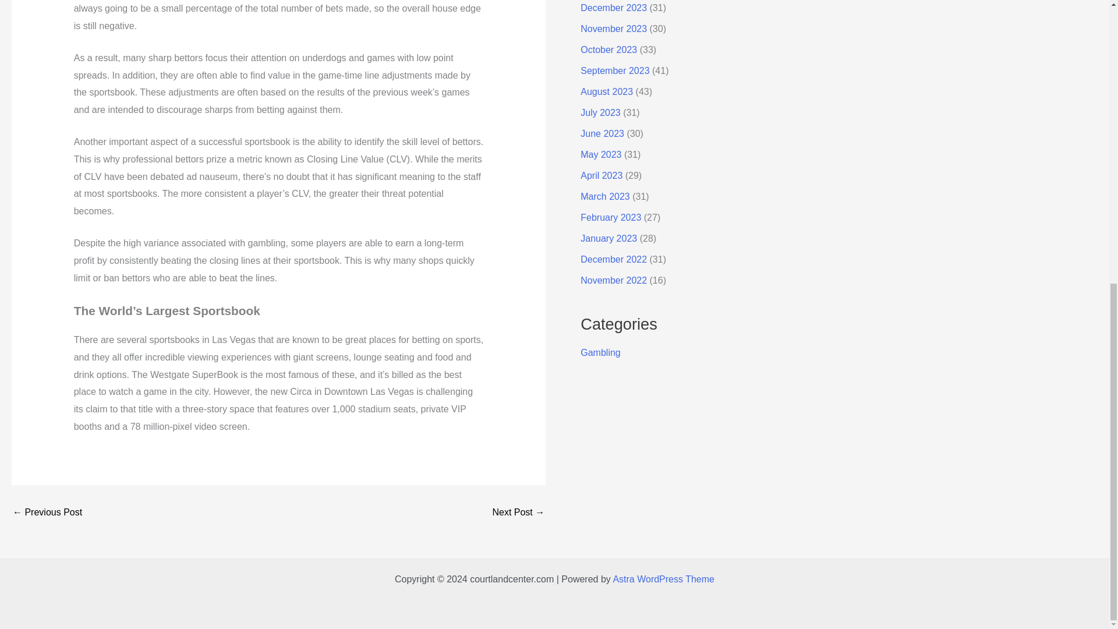 The width and height of the screenshot is (1118, 629). I want to click on Skills You Need to Succeed in Poker, so click(518, 512).